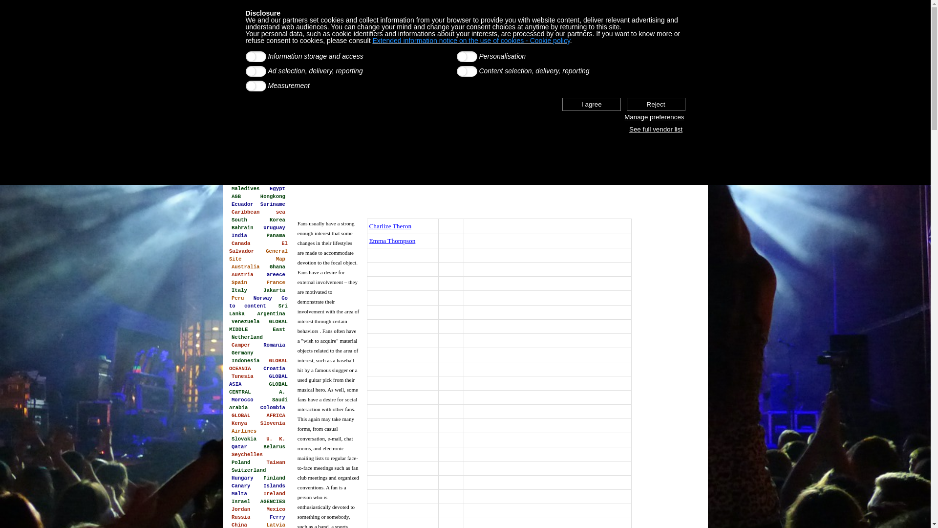 The width and height of the screenshot is (938, 528). I want to click on GLOBAL ASIA, so click(258, 380).